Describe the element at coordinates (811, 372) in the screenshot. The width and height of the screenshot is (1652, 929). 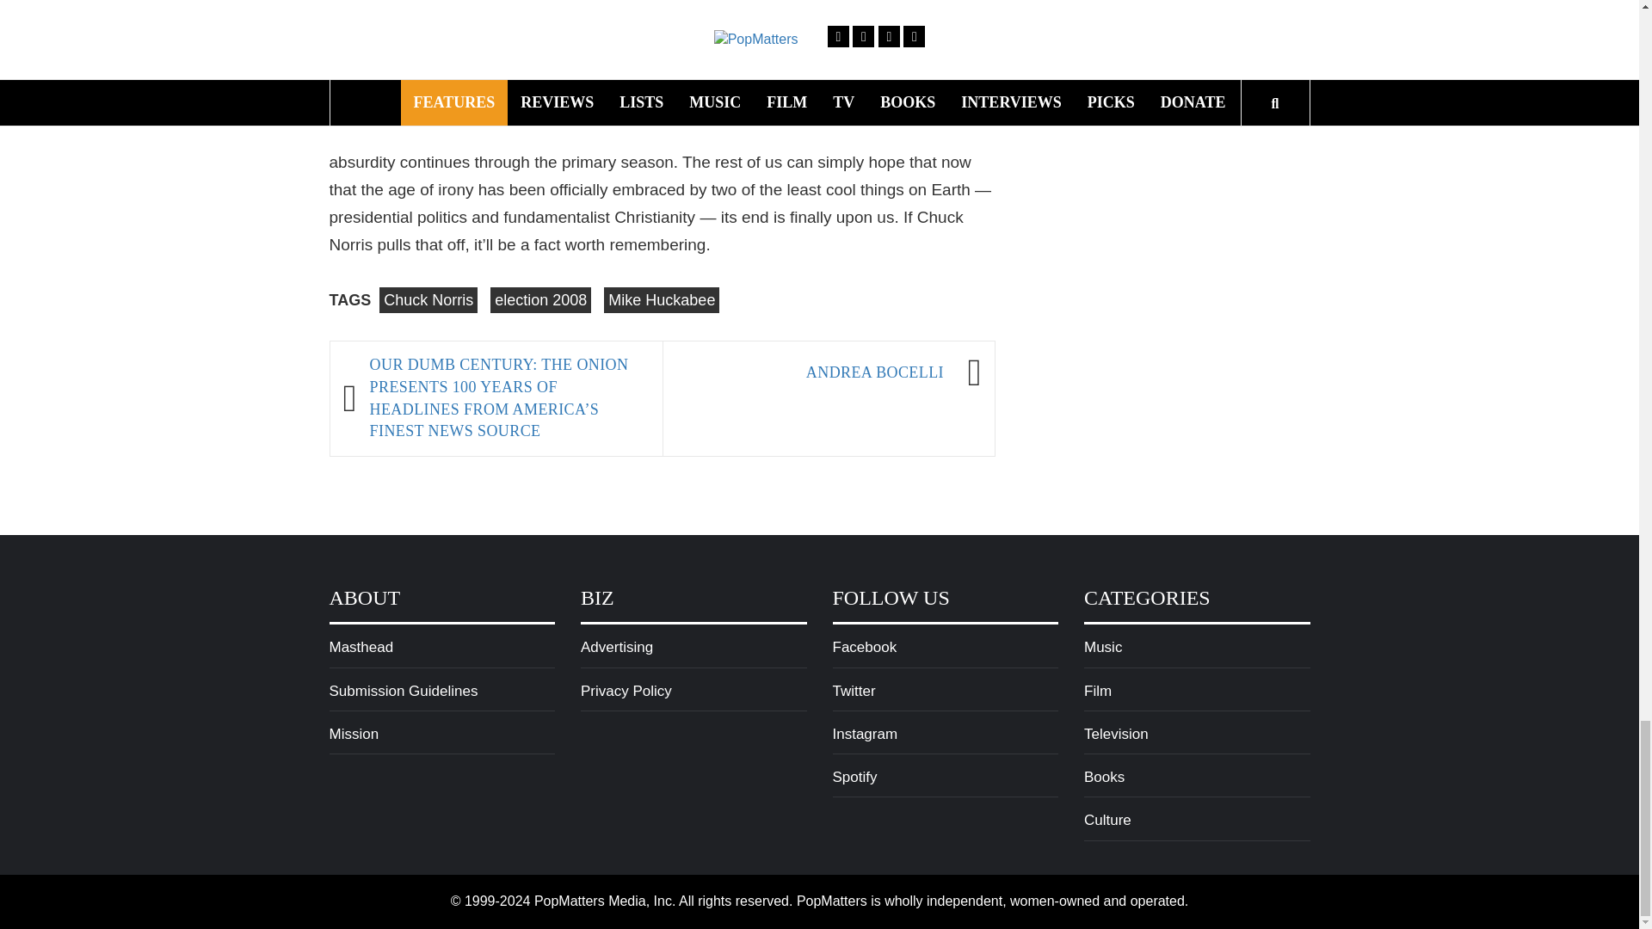
I see `ANDREA BOCELLI` at that location.